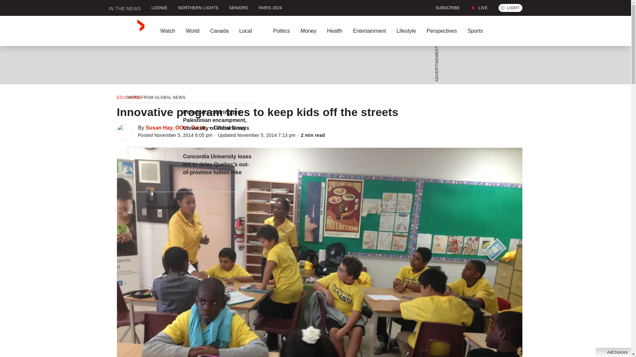  Describe the element at coordinates (444, 8) in the screenshot. I see `SUBSCRIBE` at that location.